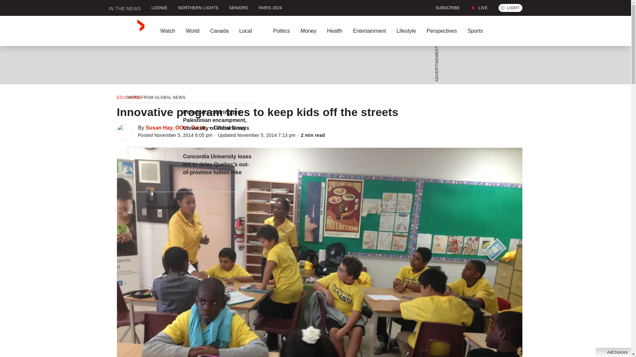  Describe the element at coordinates (444, 8) in the screenshot. I see `SUBSCRIBE` at that location.